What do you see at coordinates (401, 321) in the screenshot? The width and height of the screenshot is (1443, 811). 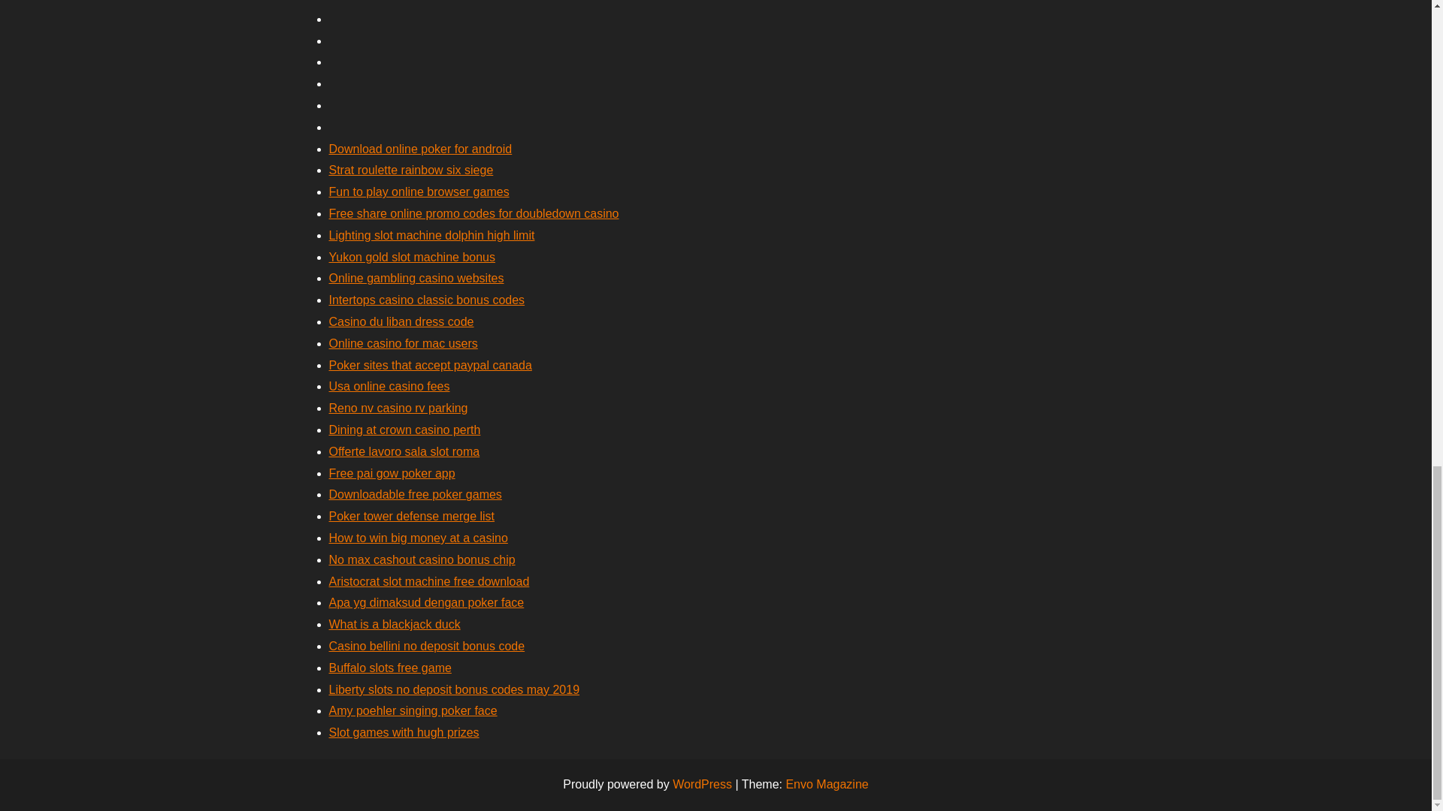 I see `Casino du liban dress code` at bounding box center [401, 321].